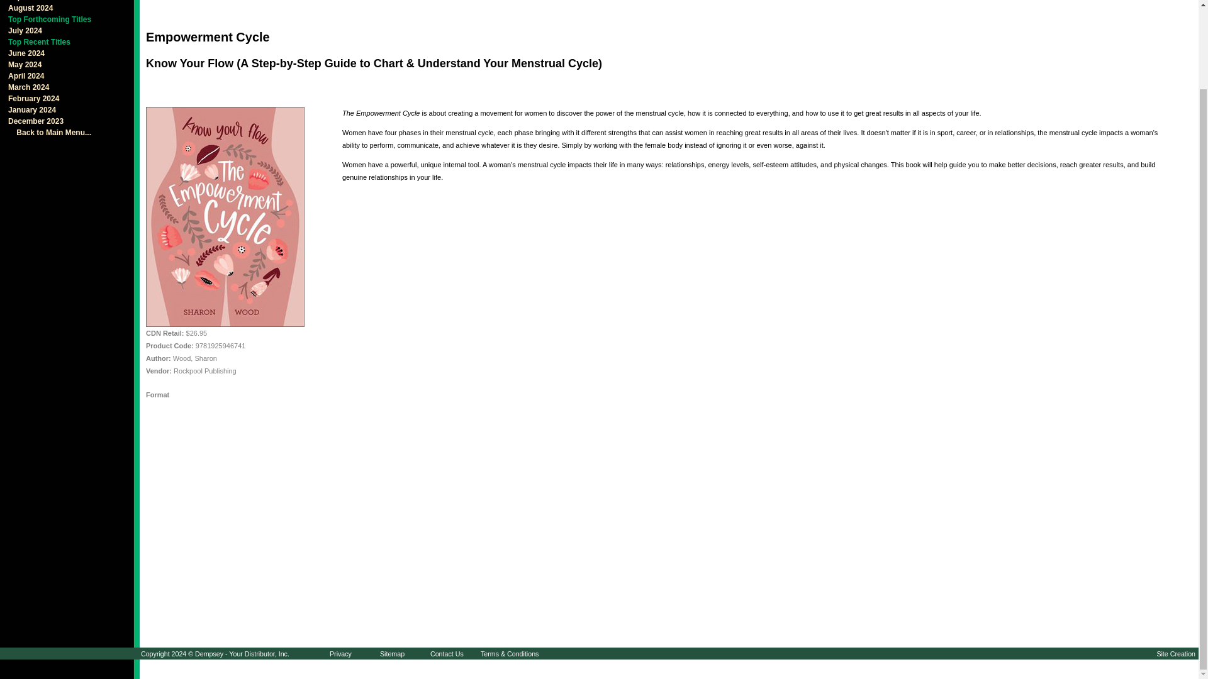 This screenshot has height=679, width=1208. I want to click on March 2024, so click(25, 87).